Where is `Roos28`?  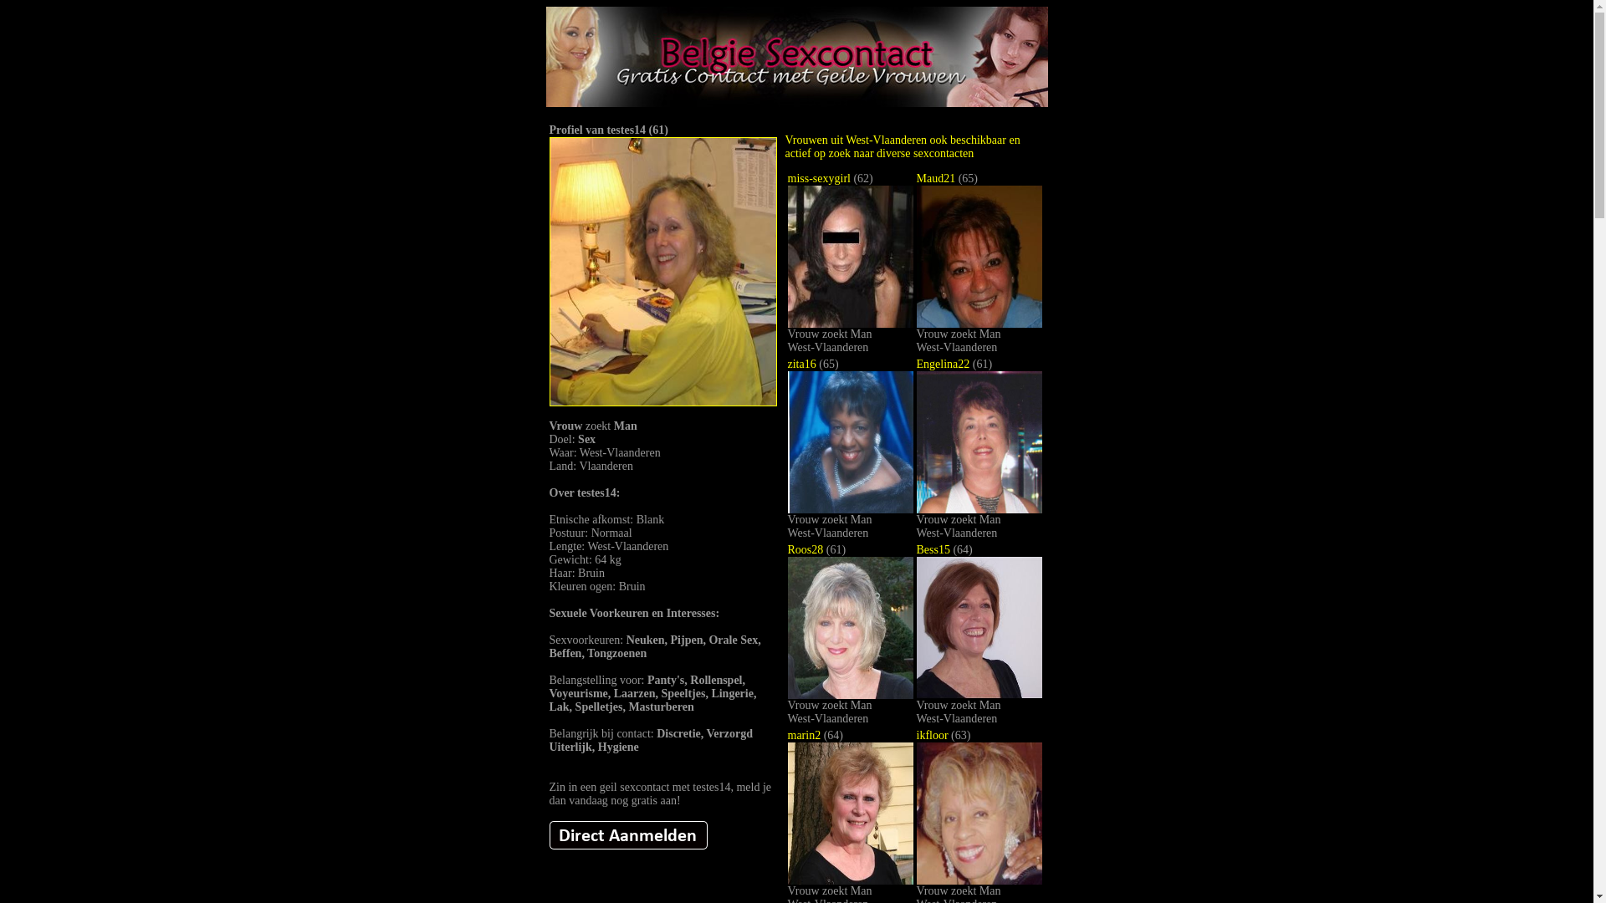 Roos28 is located at coordinates (806, 550).